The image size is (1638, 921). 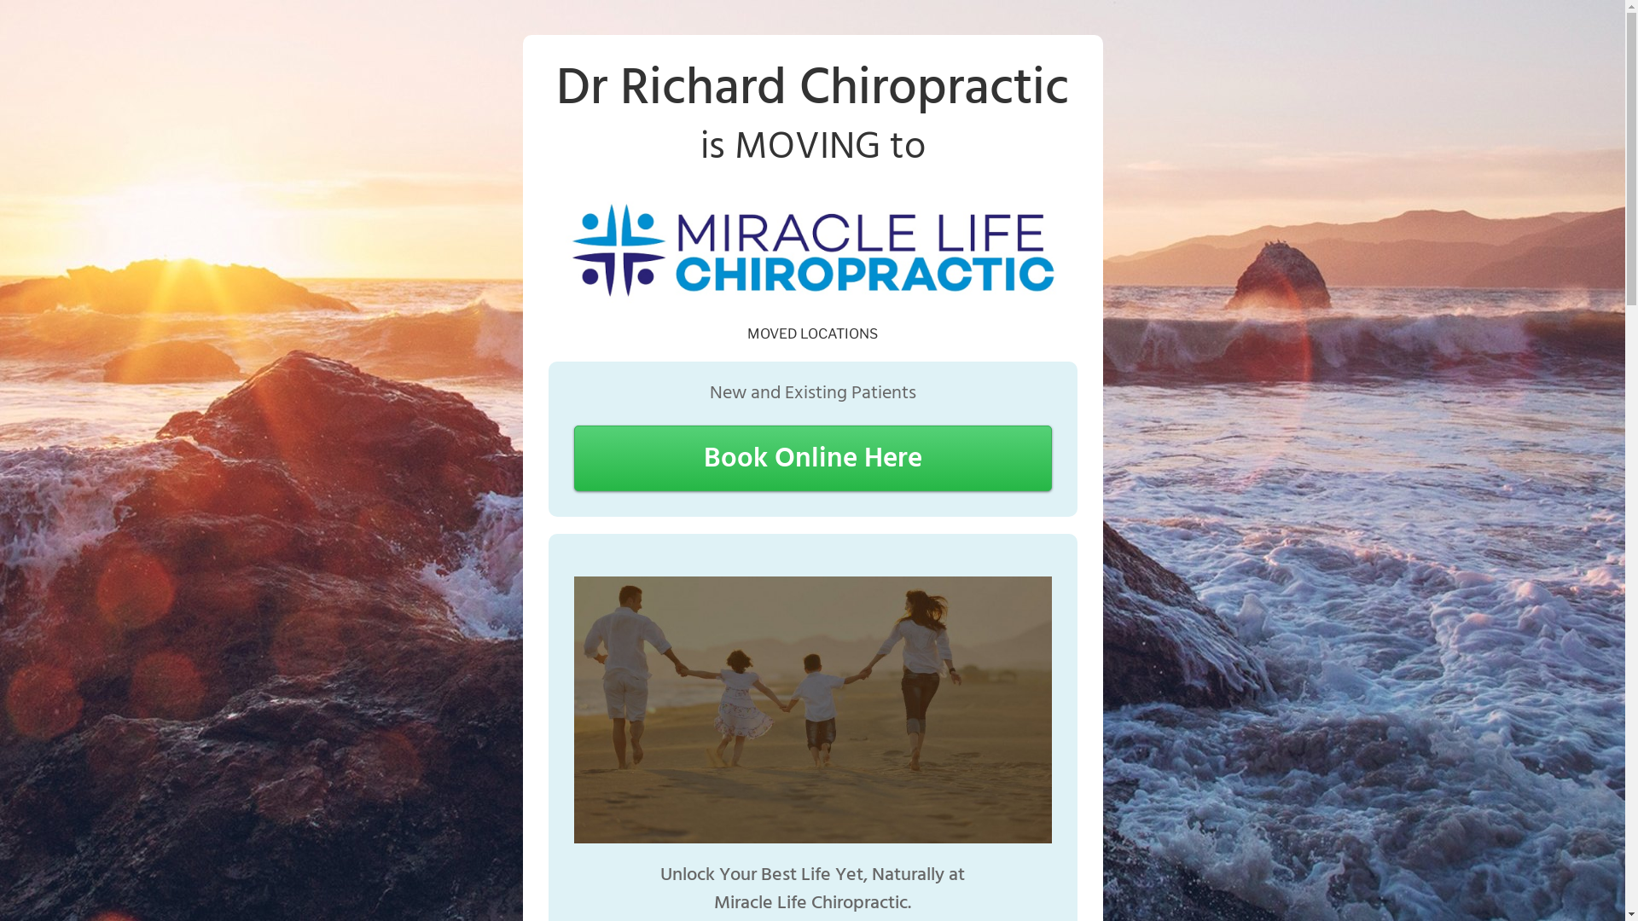 What do you see at coordinates (812, 250) in the screenshot?
I see `SMALL-Miracle Life White Background` at bounding box center [812, 250].